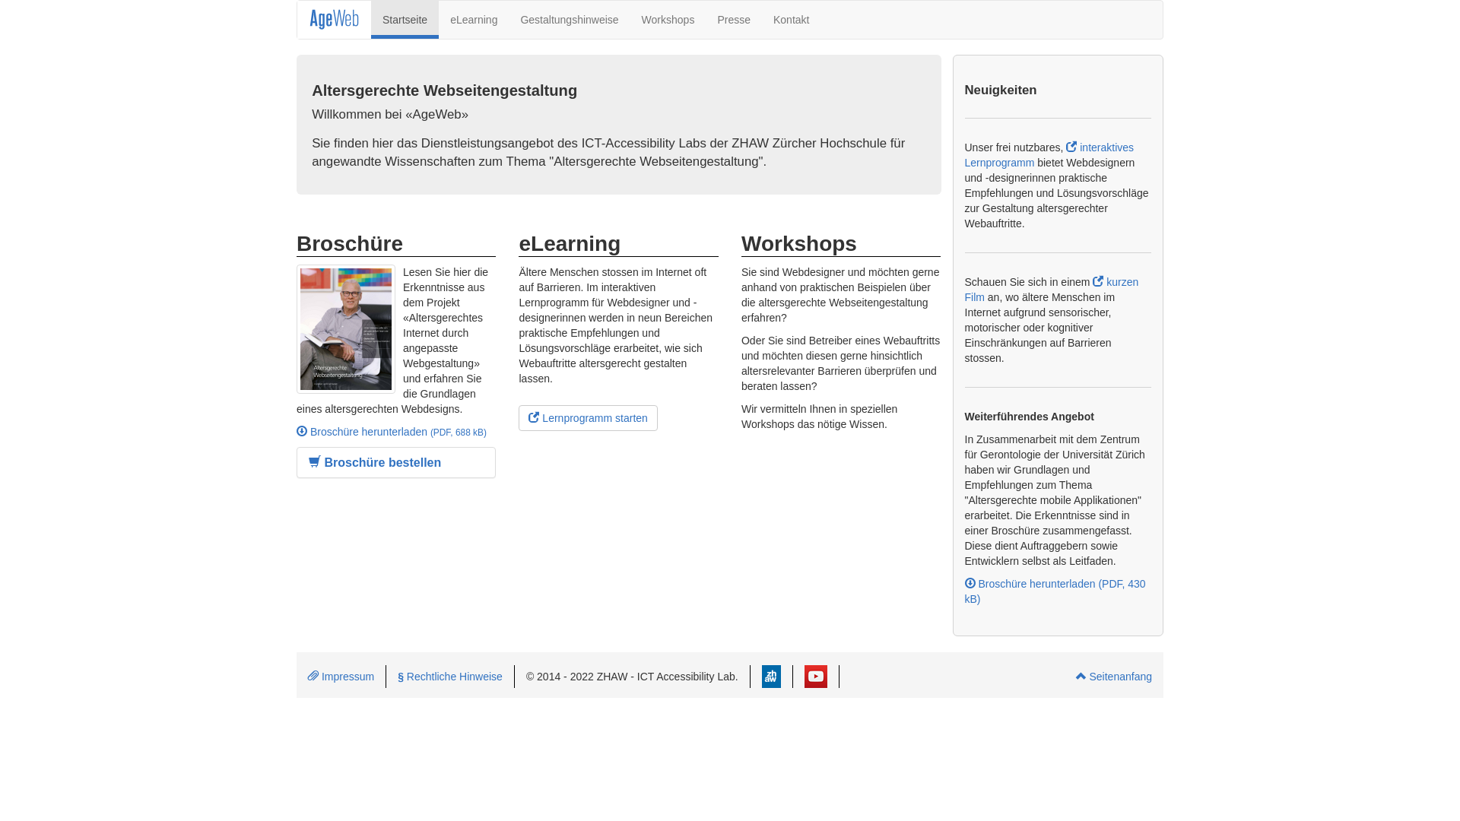  I want to click on Startseite, so click(405, 20).